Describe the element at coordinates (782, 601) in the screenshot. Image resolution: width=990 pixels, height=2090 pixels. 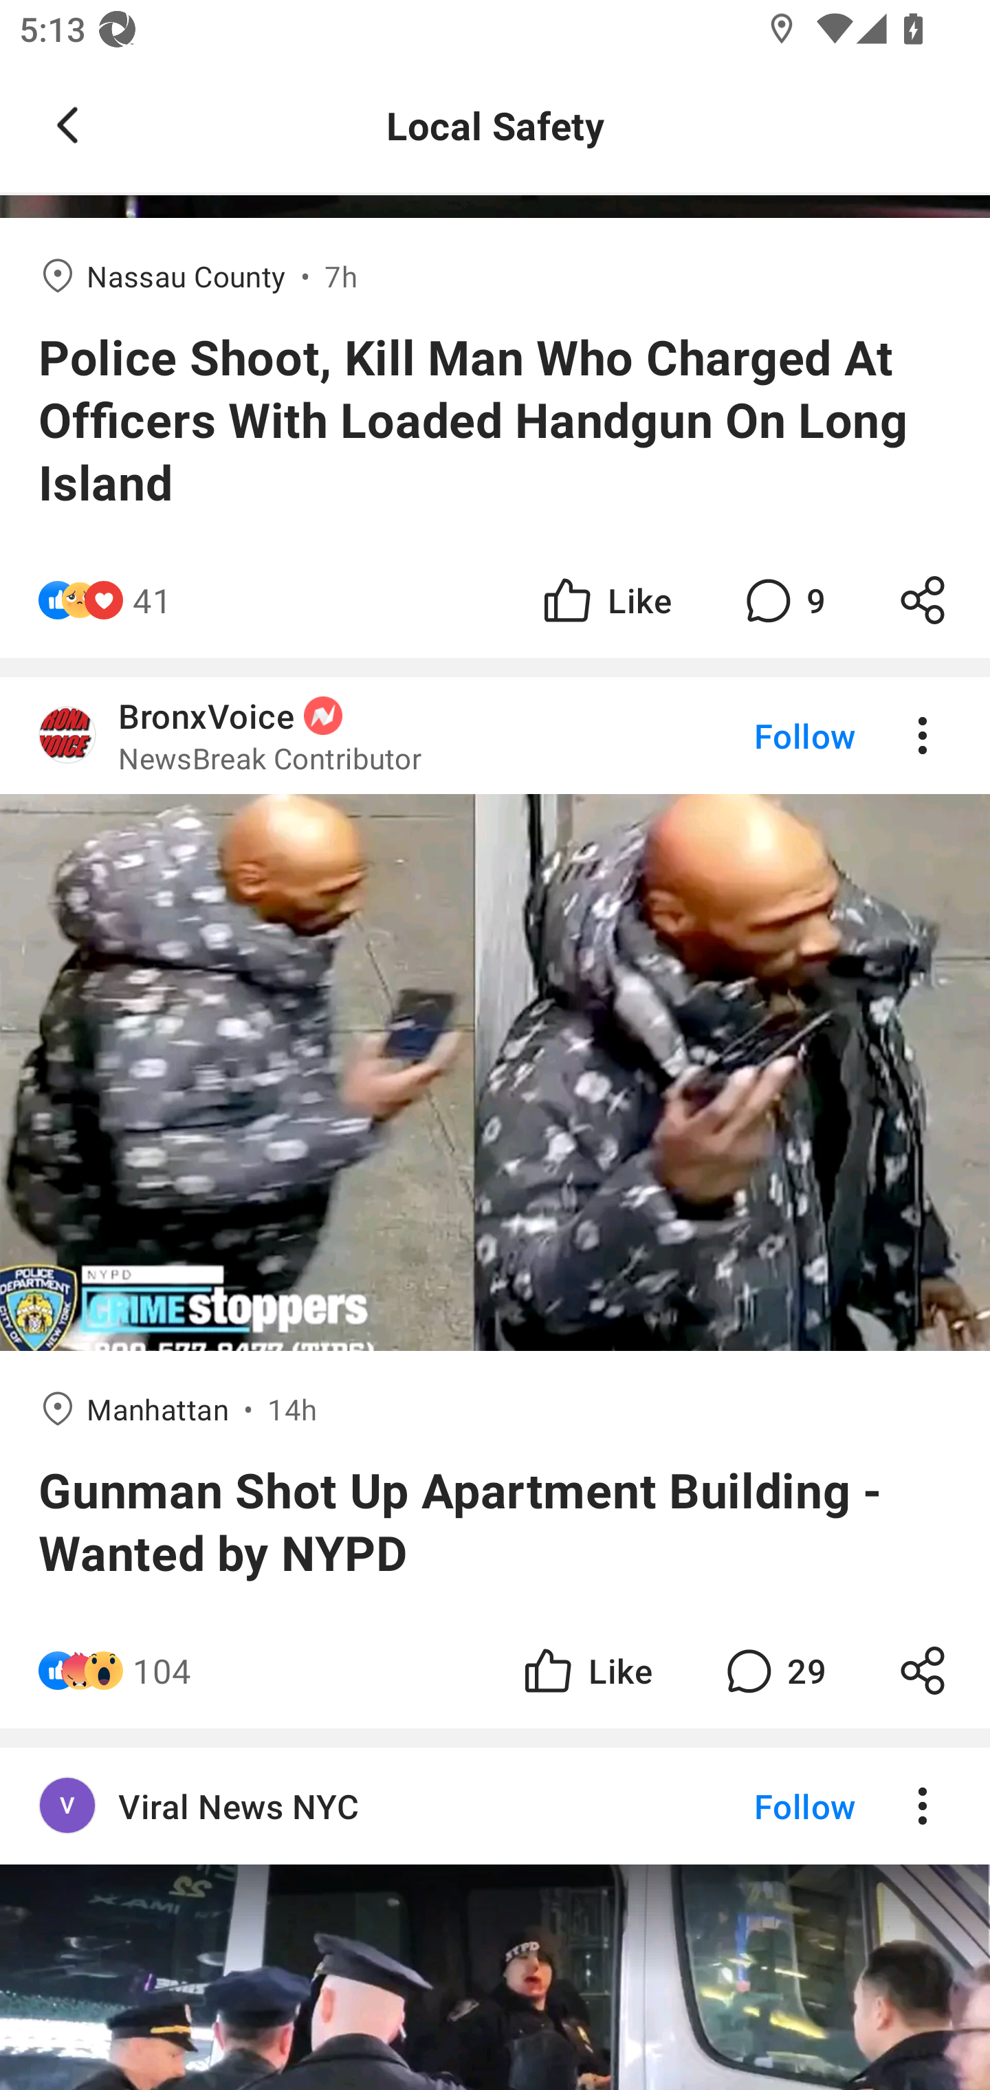
I see `9` at that location.